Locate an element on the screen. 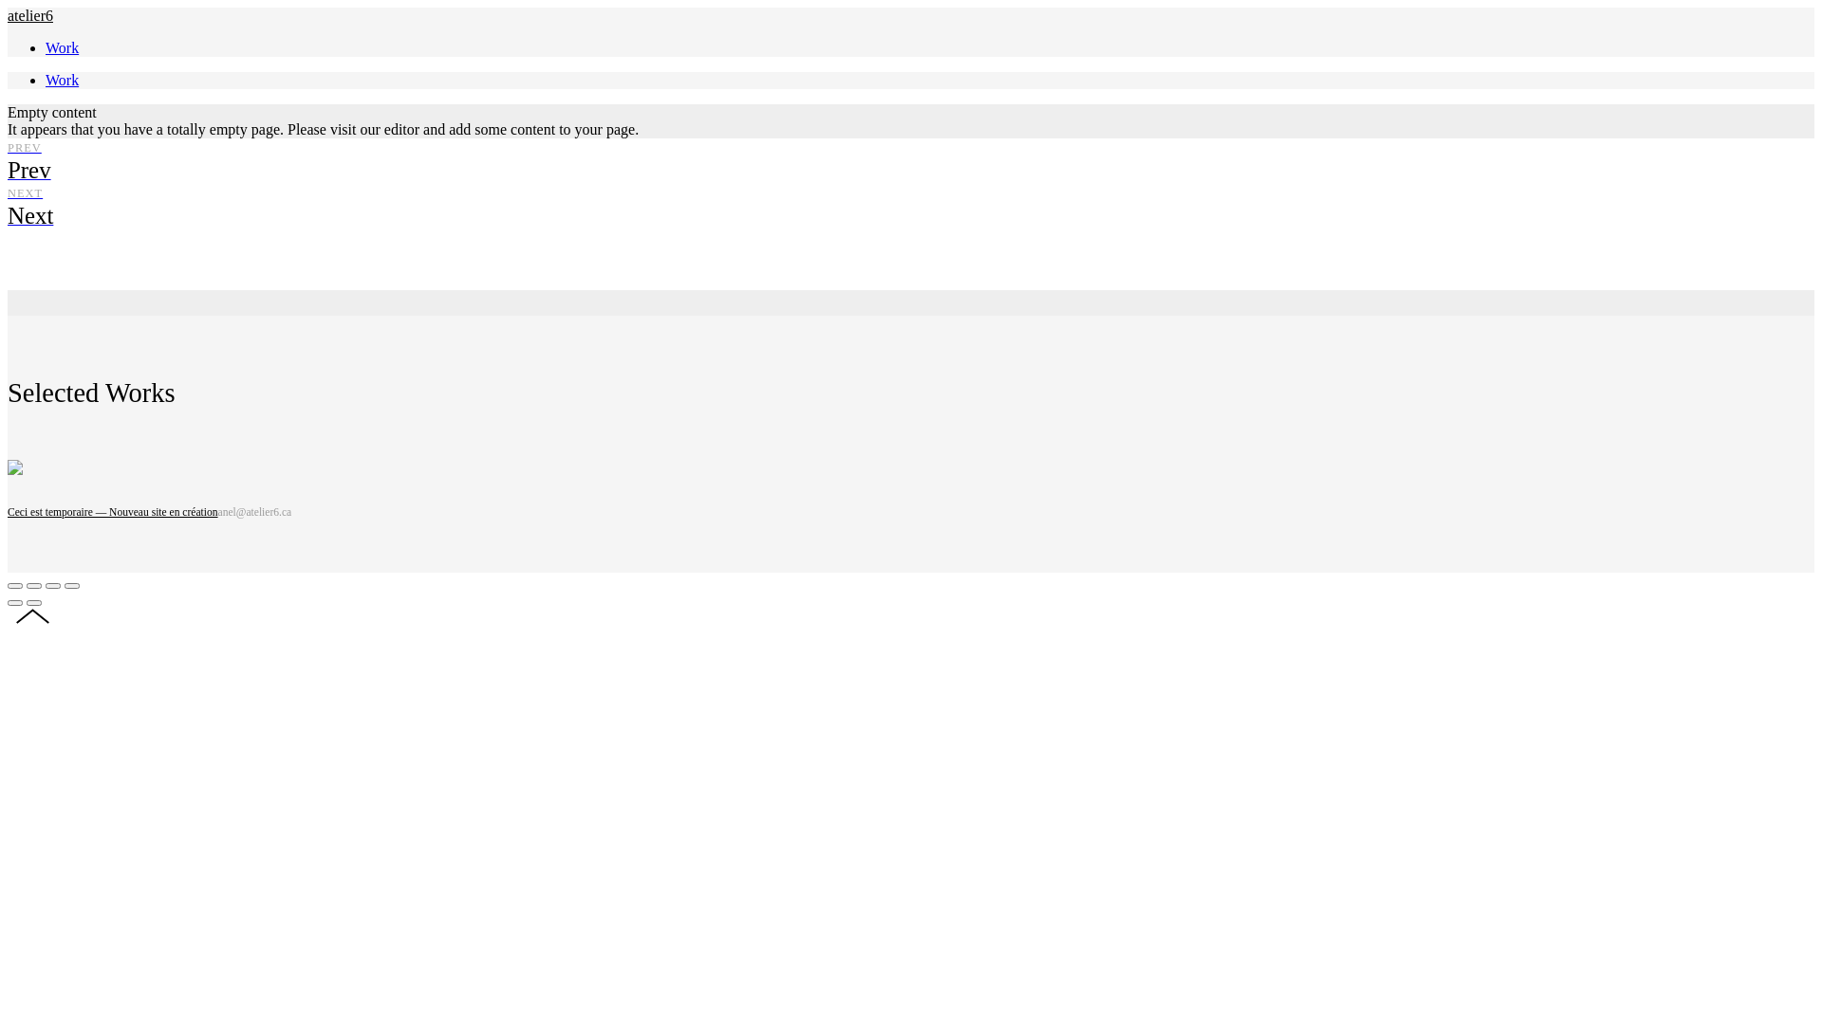 This screenshot has height=1024, width=1822. PREV
Prev is located at coordinates (911, 161).